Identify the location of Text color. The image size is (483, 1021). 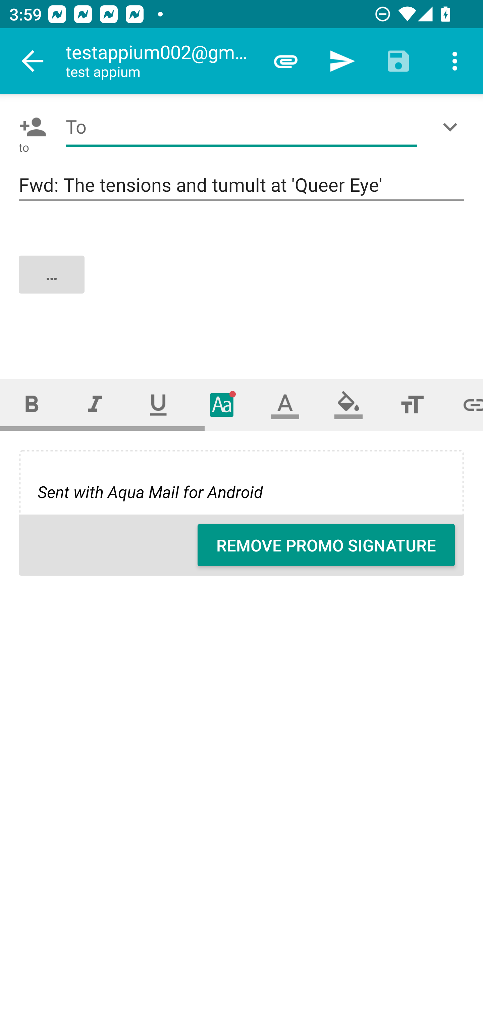
(285, 404).